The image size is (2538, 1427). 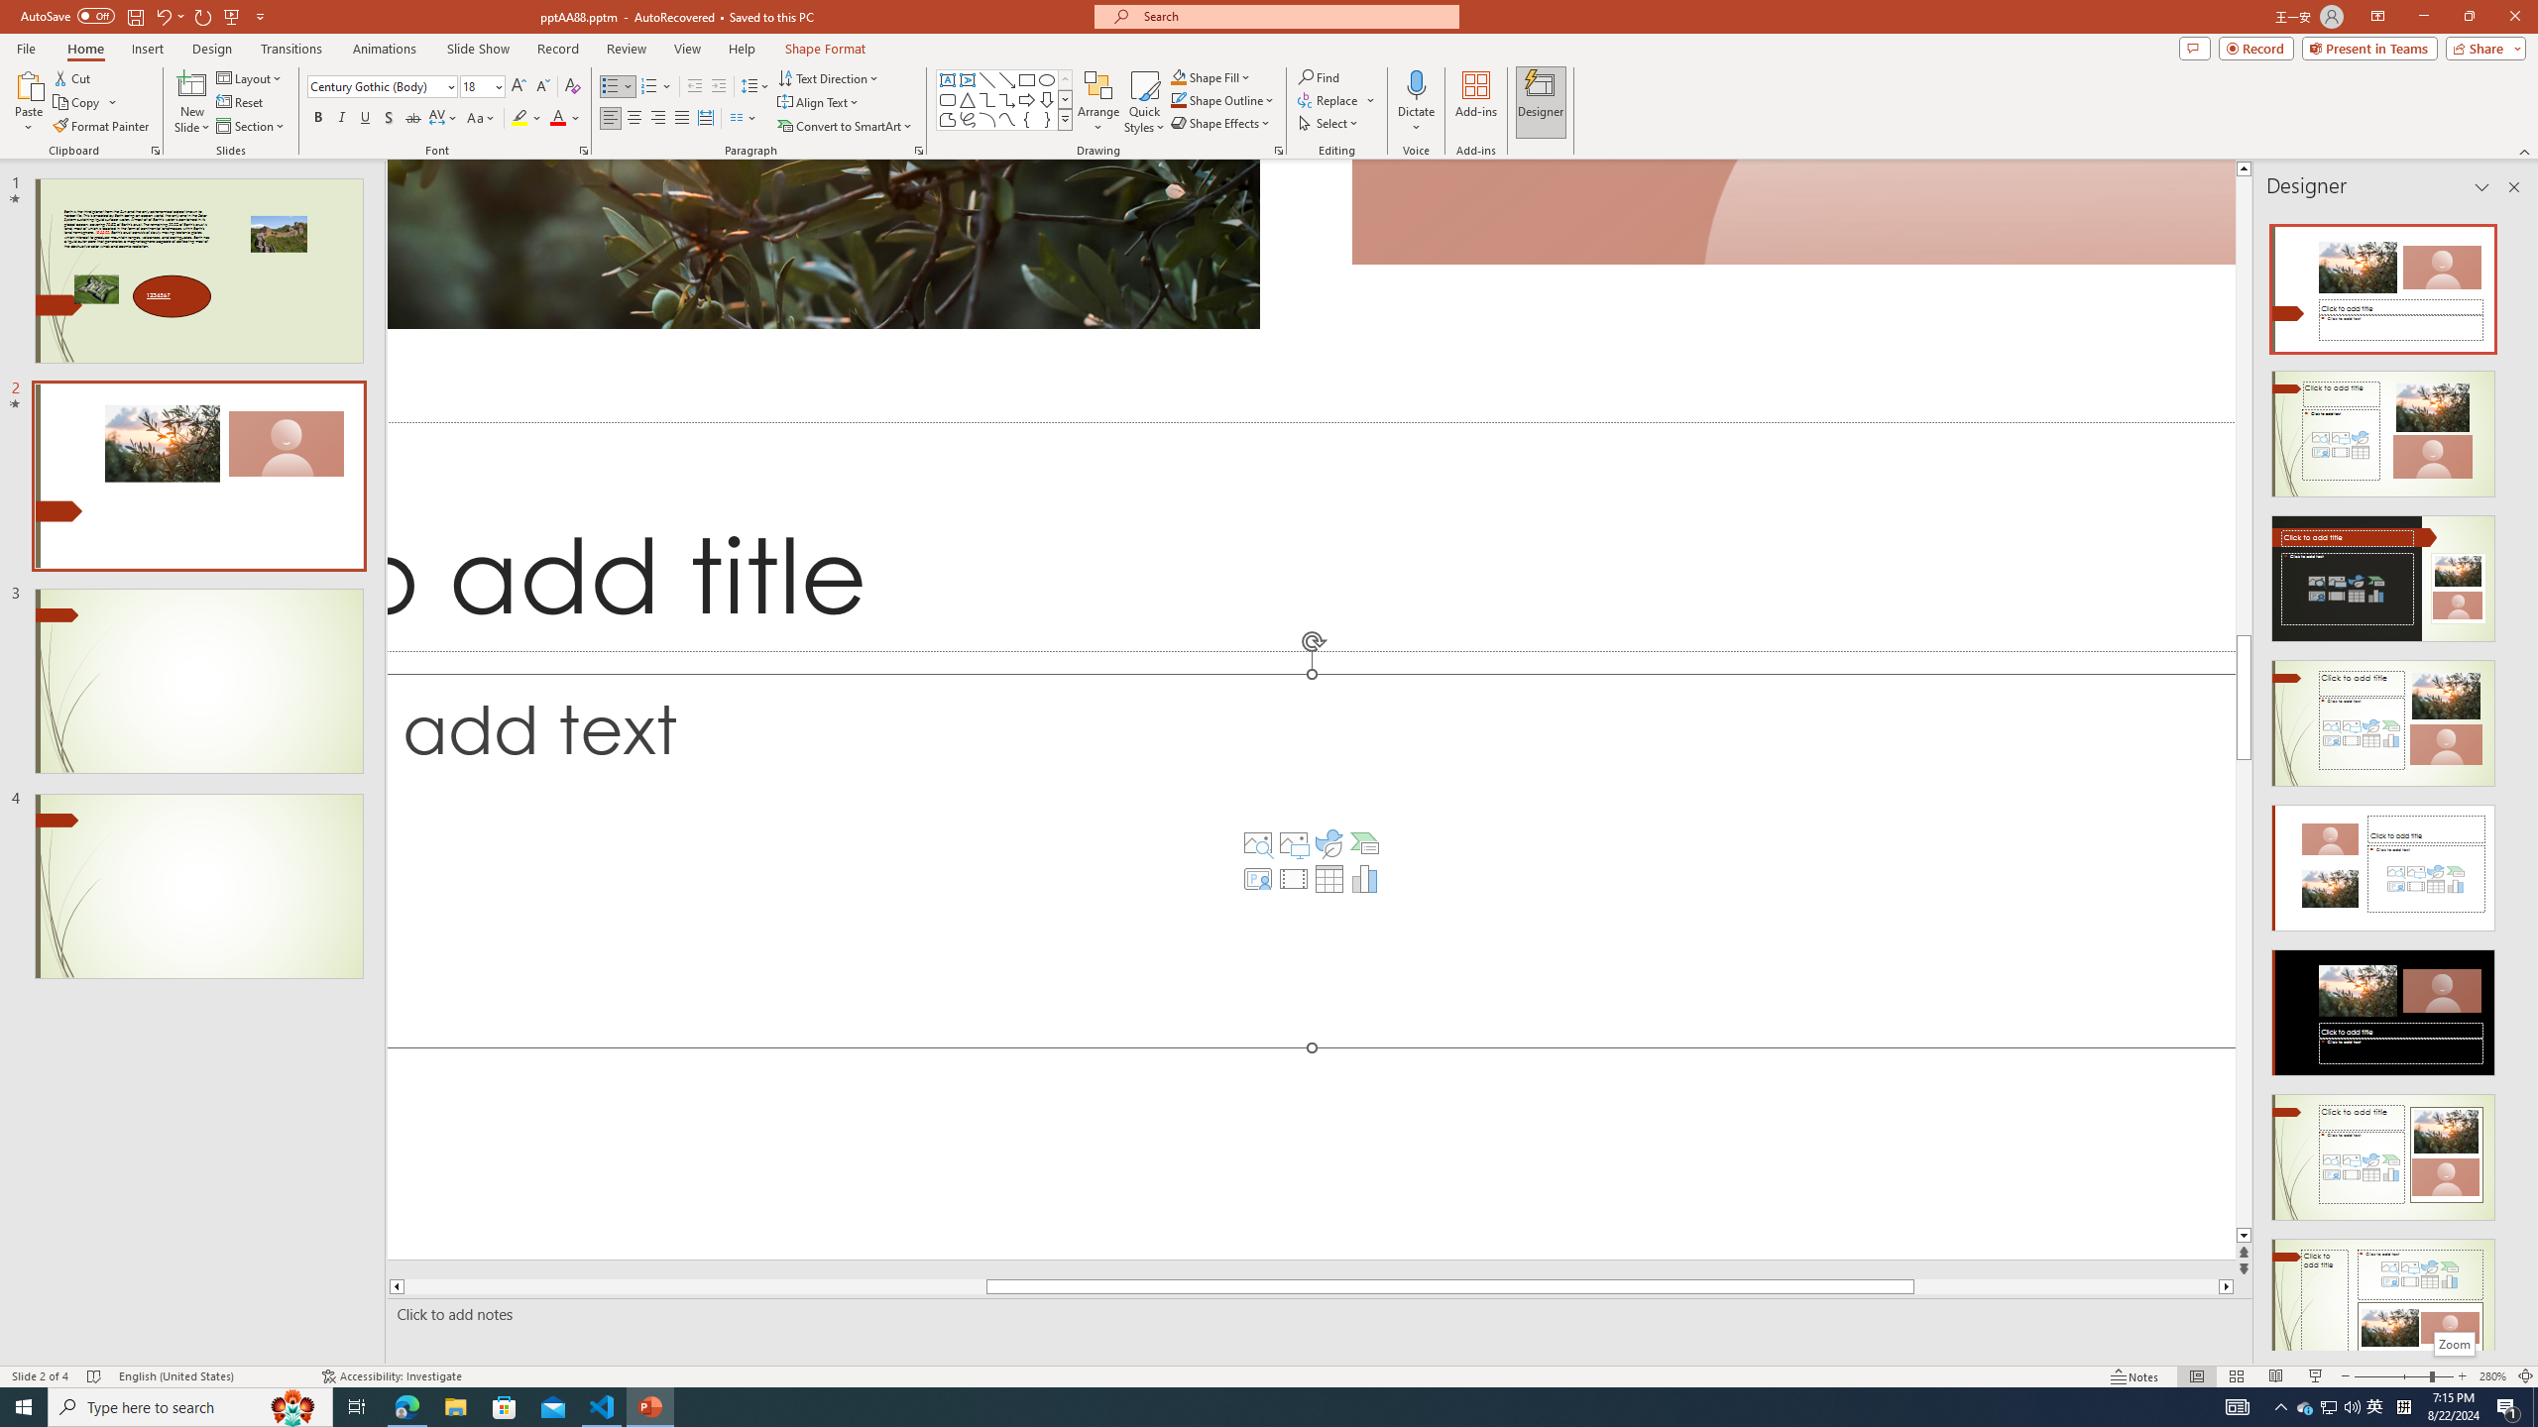 What do you see at coordinates (1047, 119) in the screenshot?
I see `Right Brace` at bounding box center [1047, 119].